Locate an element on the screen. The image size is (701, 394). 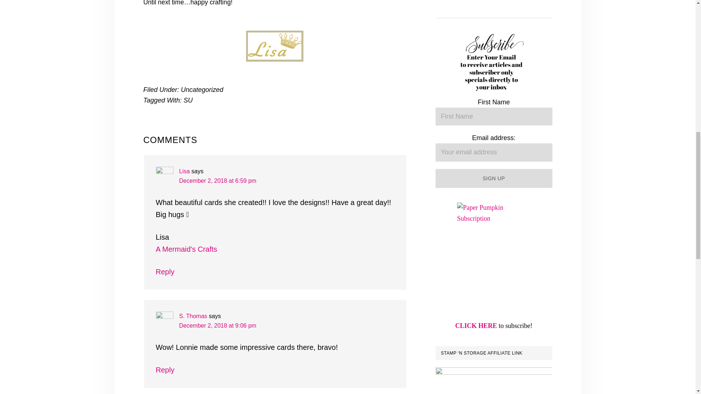
Reply is located at coordinates (165, 272).